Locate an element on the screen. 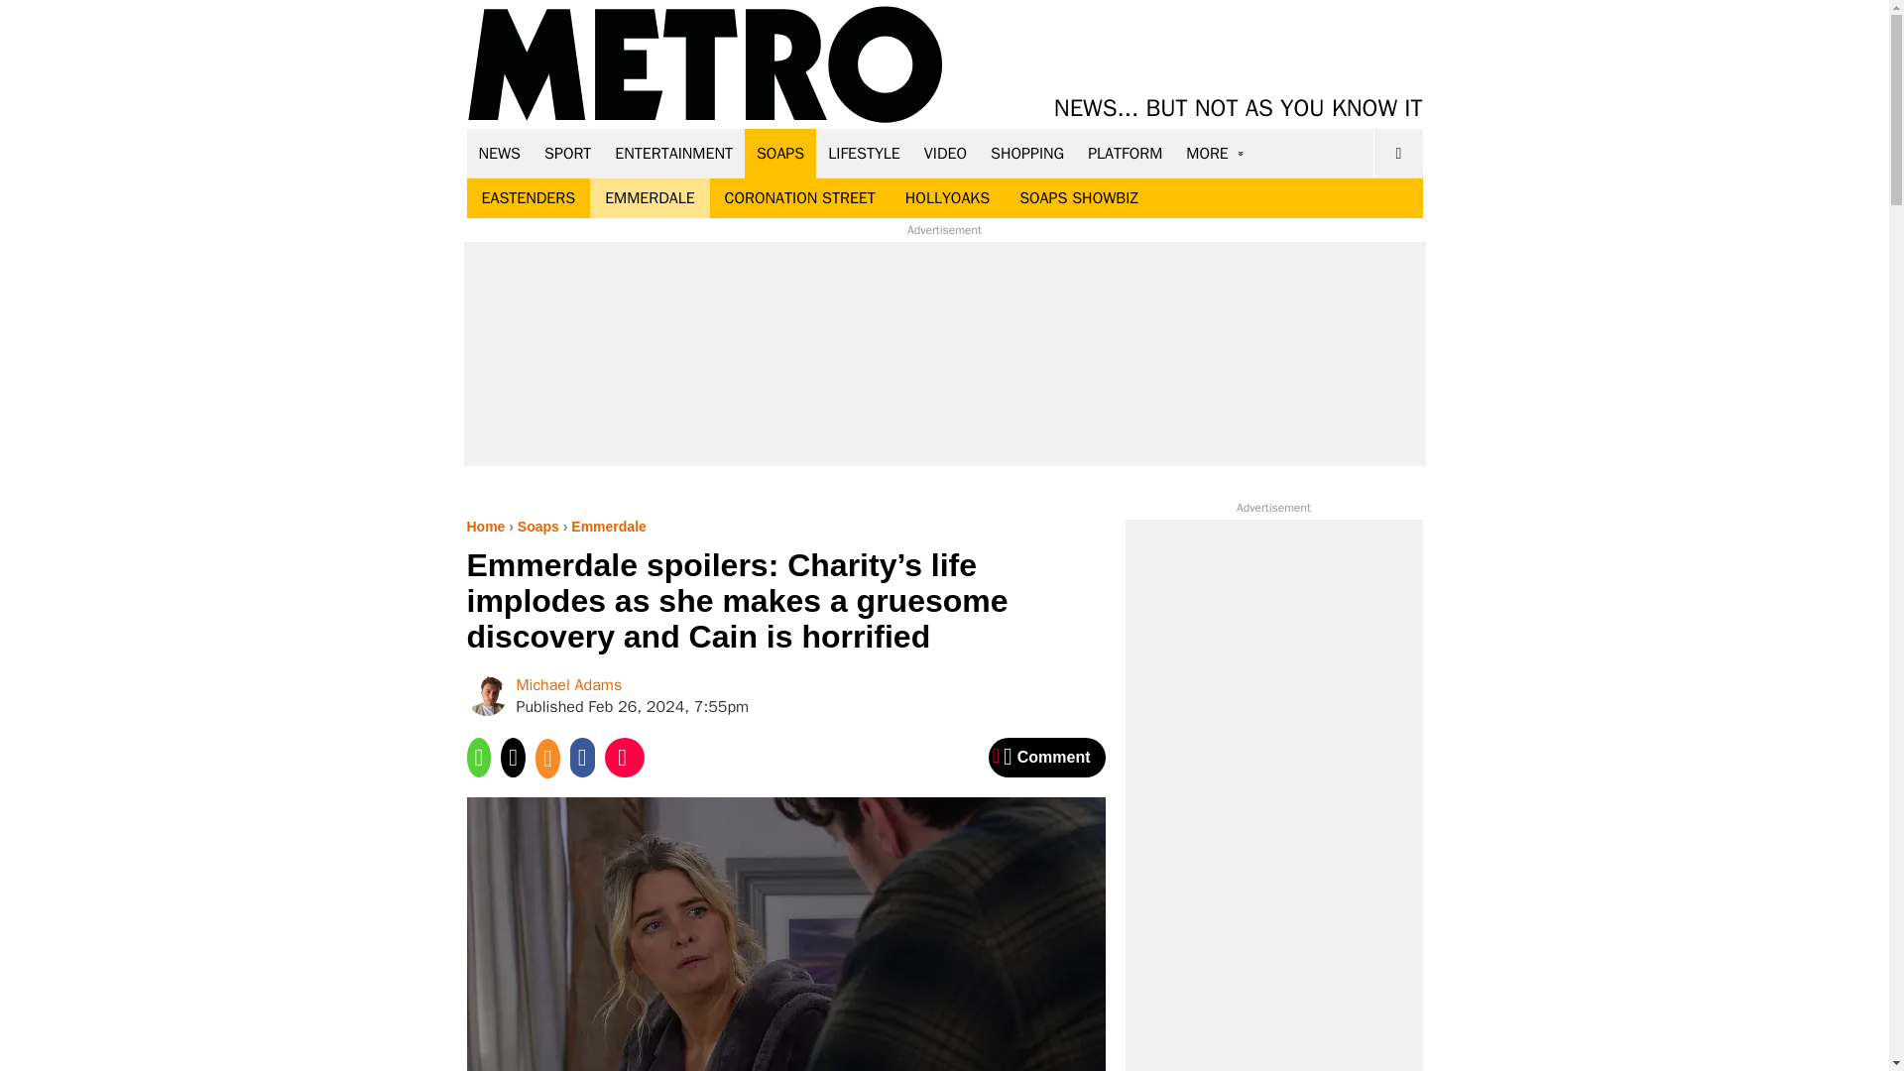  HOLLYOAKS is located at coordinates (948, 198).